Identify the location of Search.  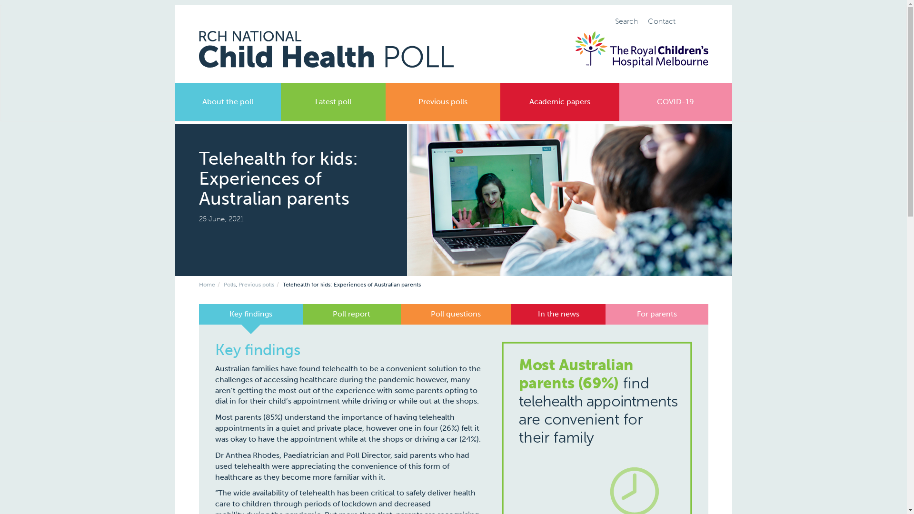
(629, 21).